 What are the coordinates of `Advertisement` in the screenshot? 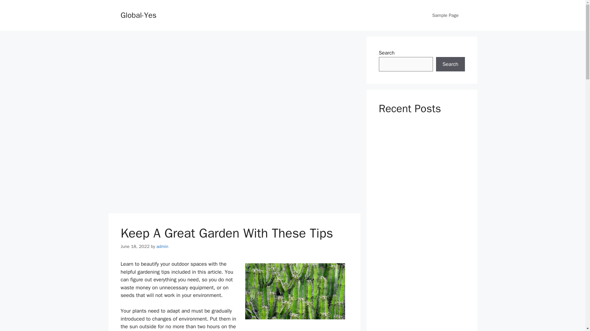 It's located at (234, 79).